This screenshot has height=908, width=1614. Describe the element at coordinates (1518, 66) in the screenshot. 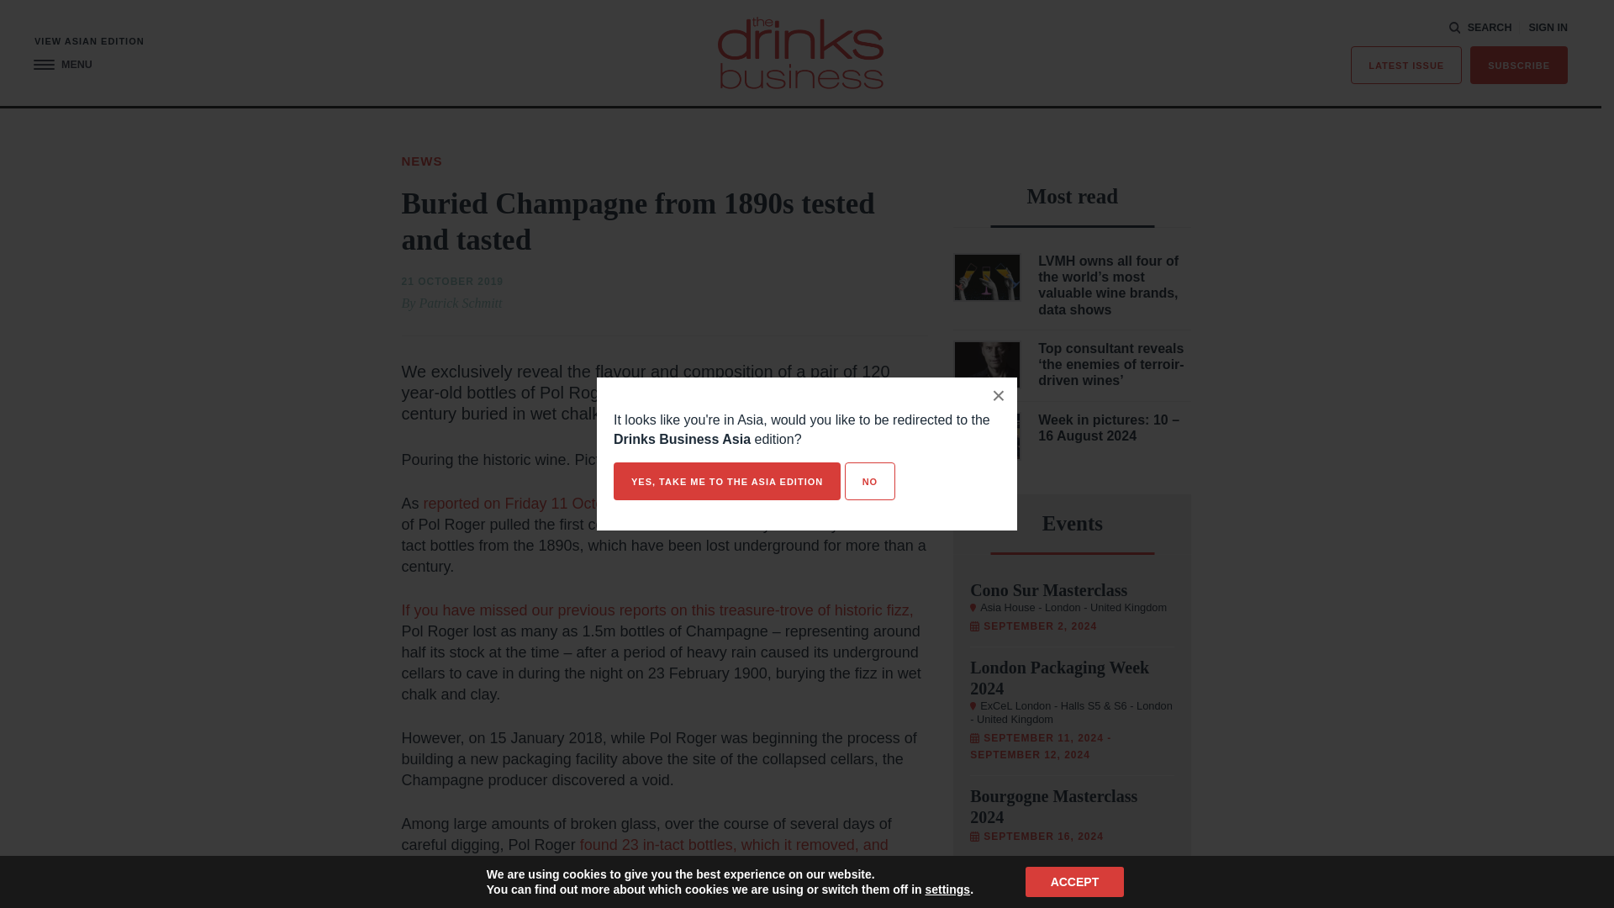

I see `SUBSCRIBE` at that location.